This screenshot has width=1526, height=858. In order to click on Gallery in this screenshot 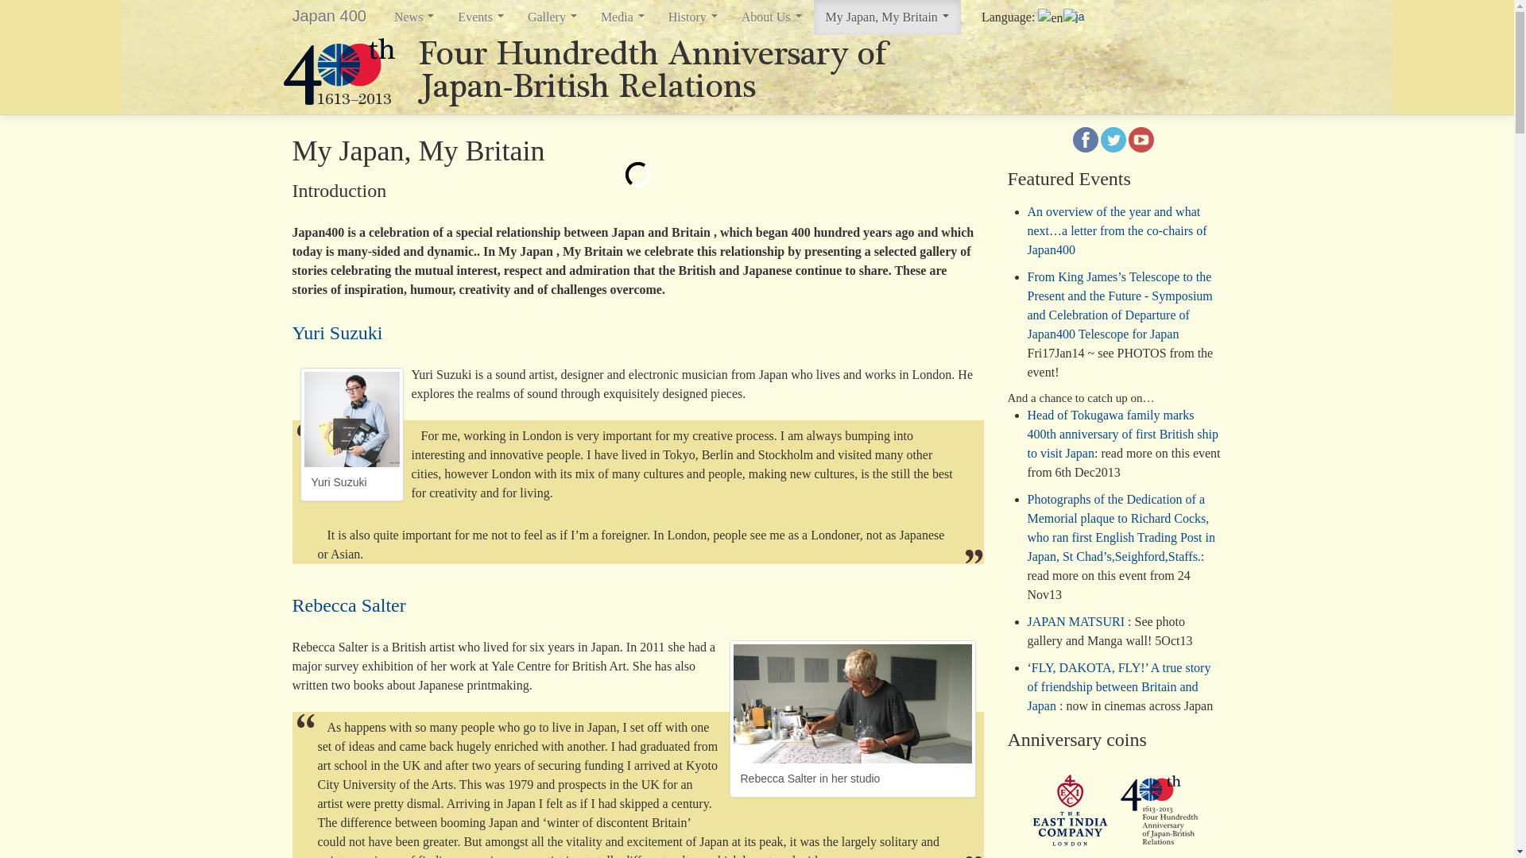, I will do `click(552, 17)`.